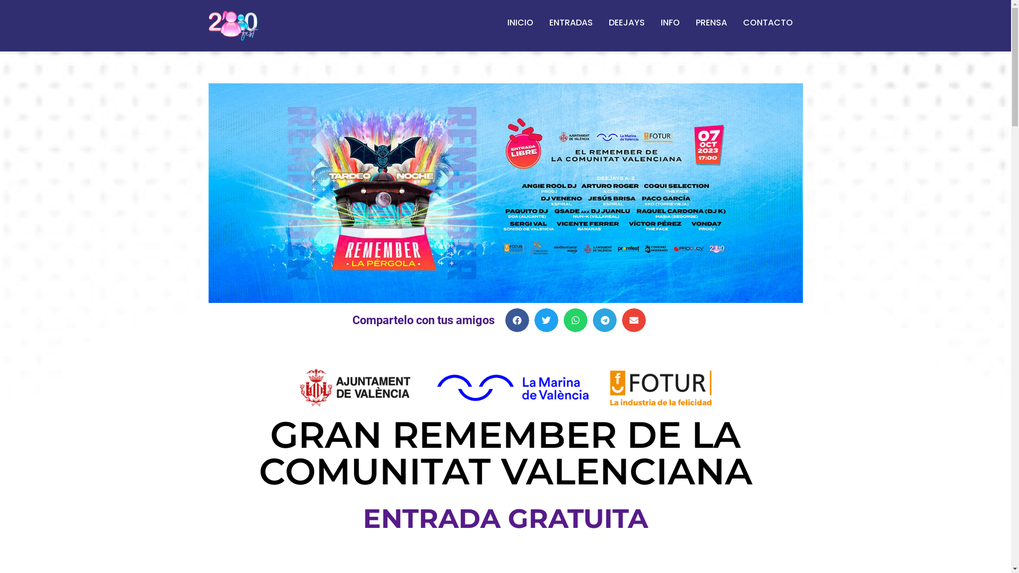  I want to click on INFO, so click(670, 23).